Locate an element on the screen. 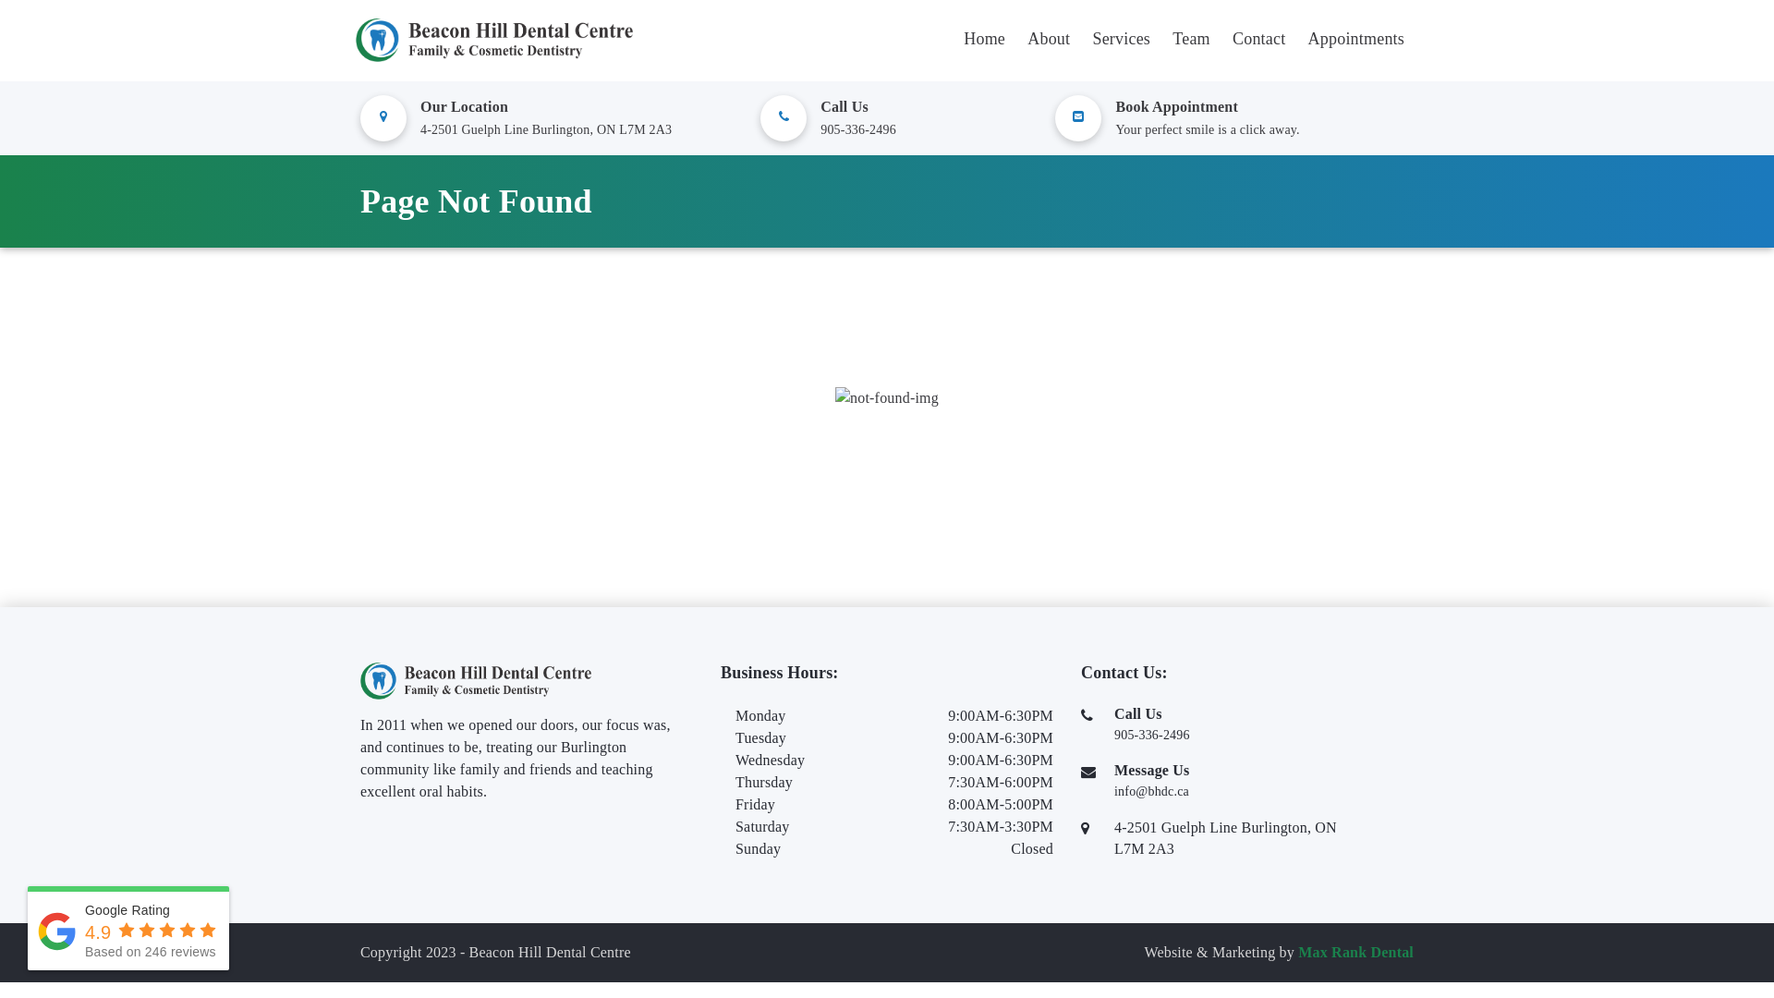 The width and height of the screenshot is (1774, 998). 905-336-2496 is located at coordinates (858, 130).